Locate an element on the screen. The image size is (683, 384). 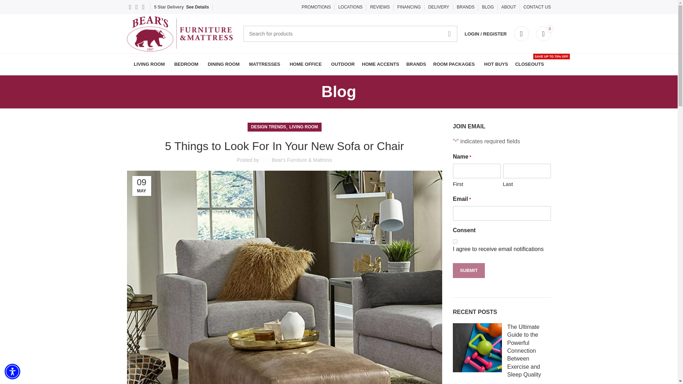
0 is located at coordinates (543, 33).